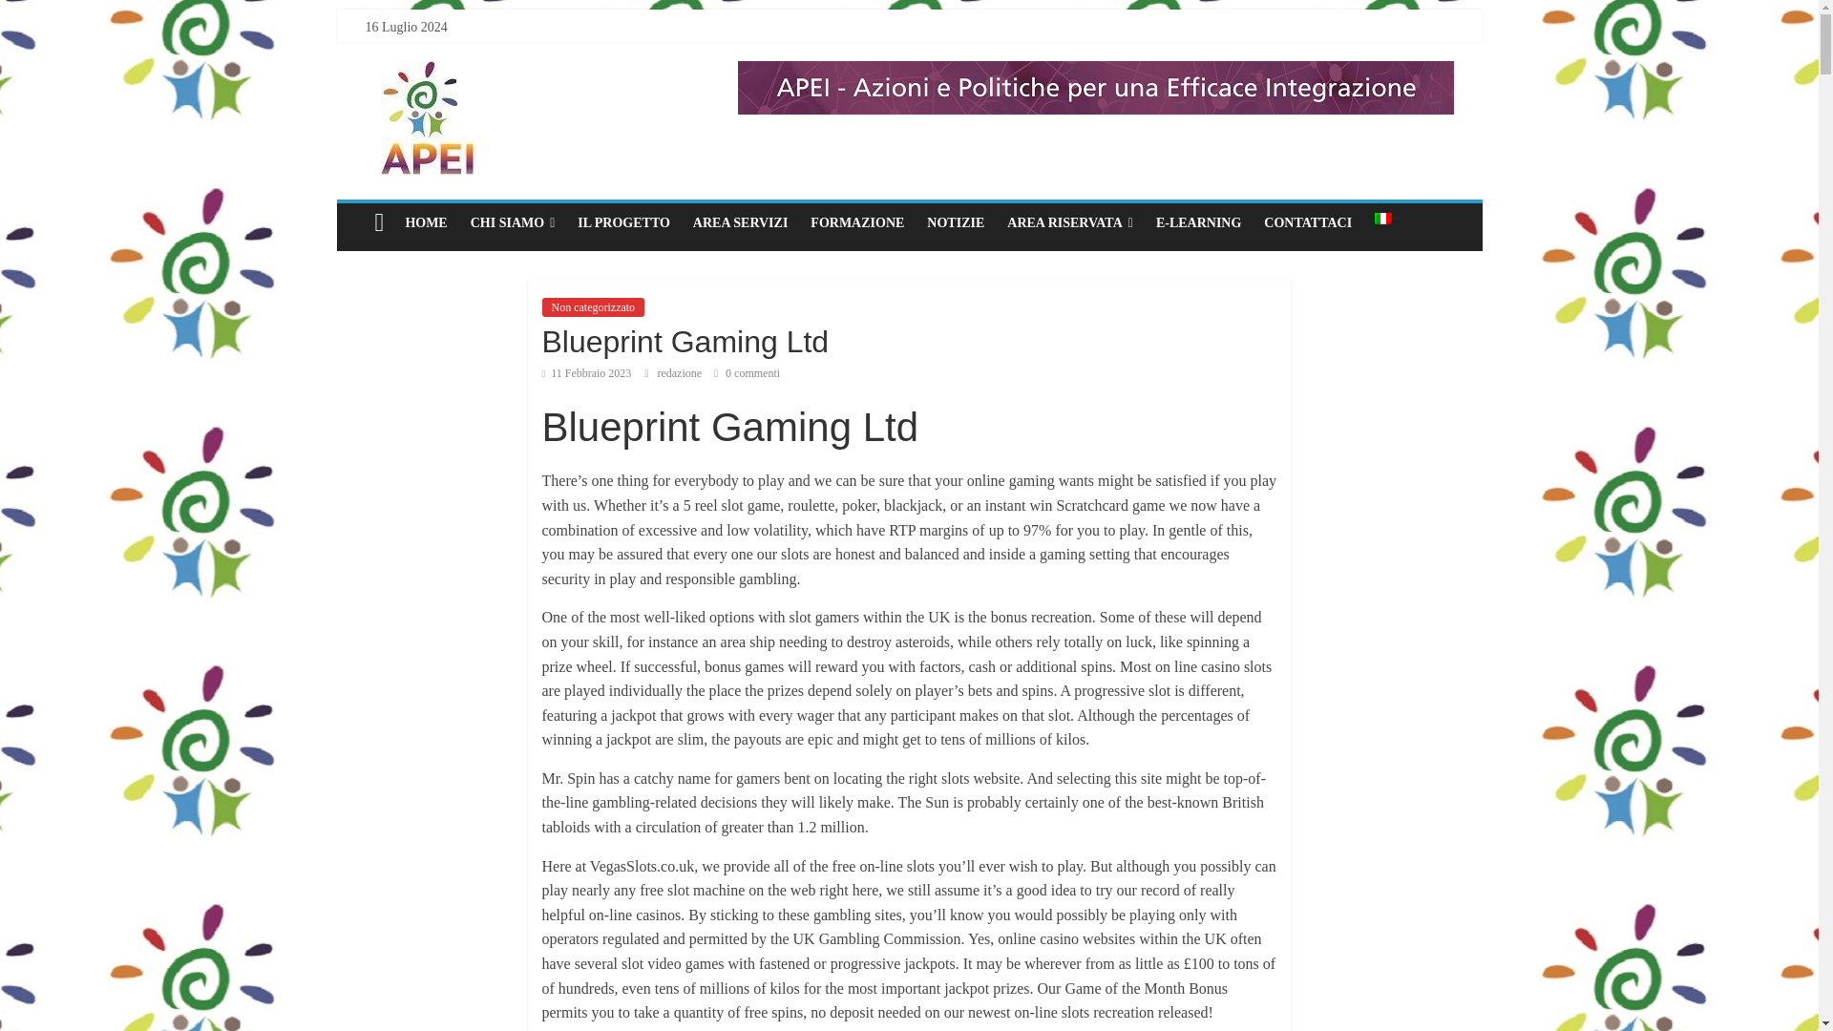 Image resolution: width=1833 pixels, height=1031 pixels. What do you see at coordinates (1197, 222) in the screenshot?
I see `E-LEARNING` at bounding box center [1197, 222].